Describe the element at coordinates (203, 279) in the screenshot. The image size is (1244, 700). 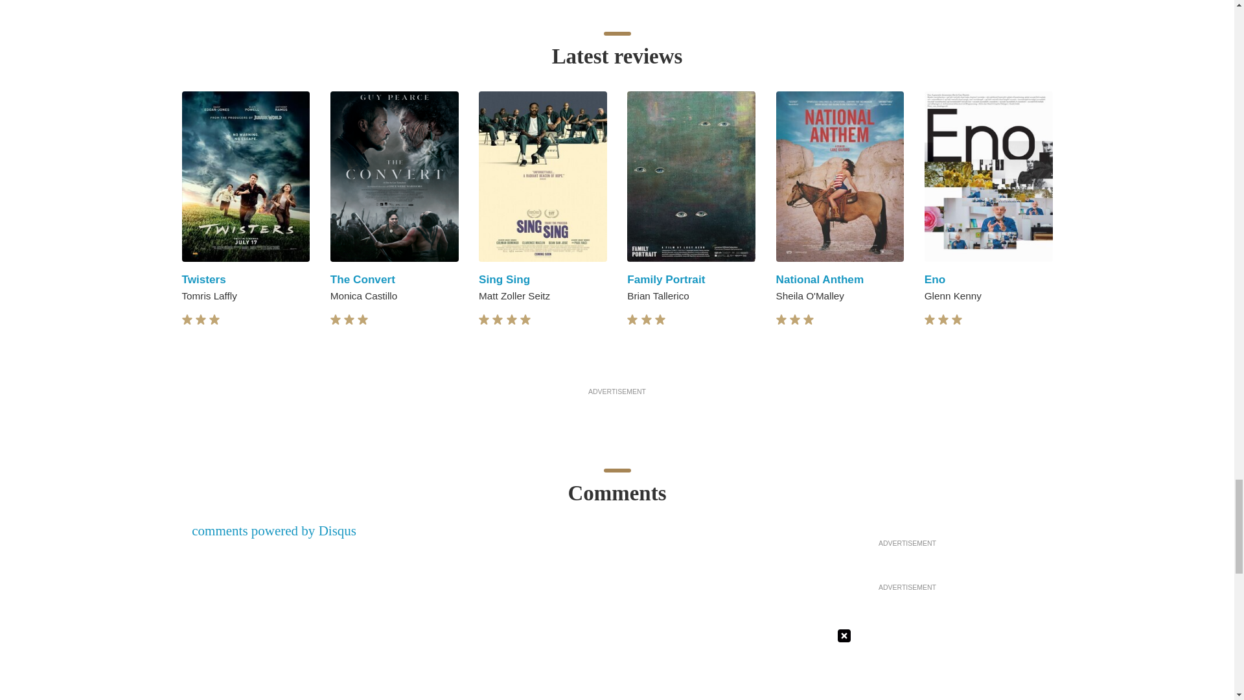
I see `Twisters` at that location.